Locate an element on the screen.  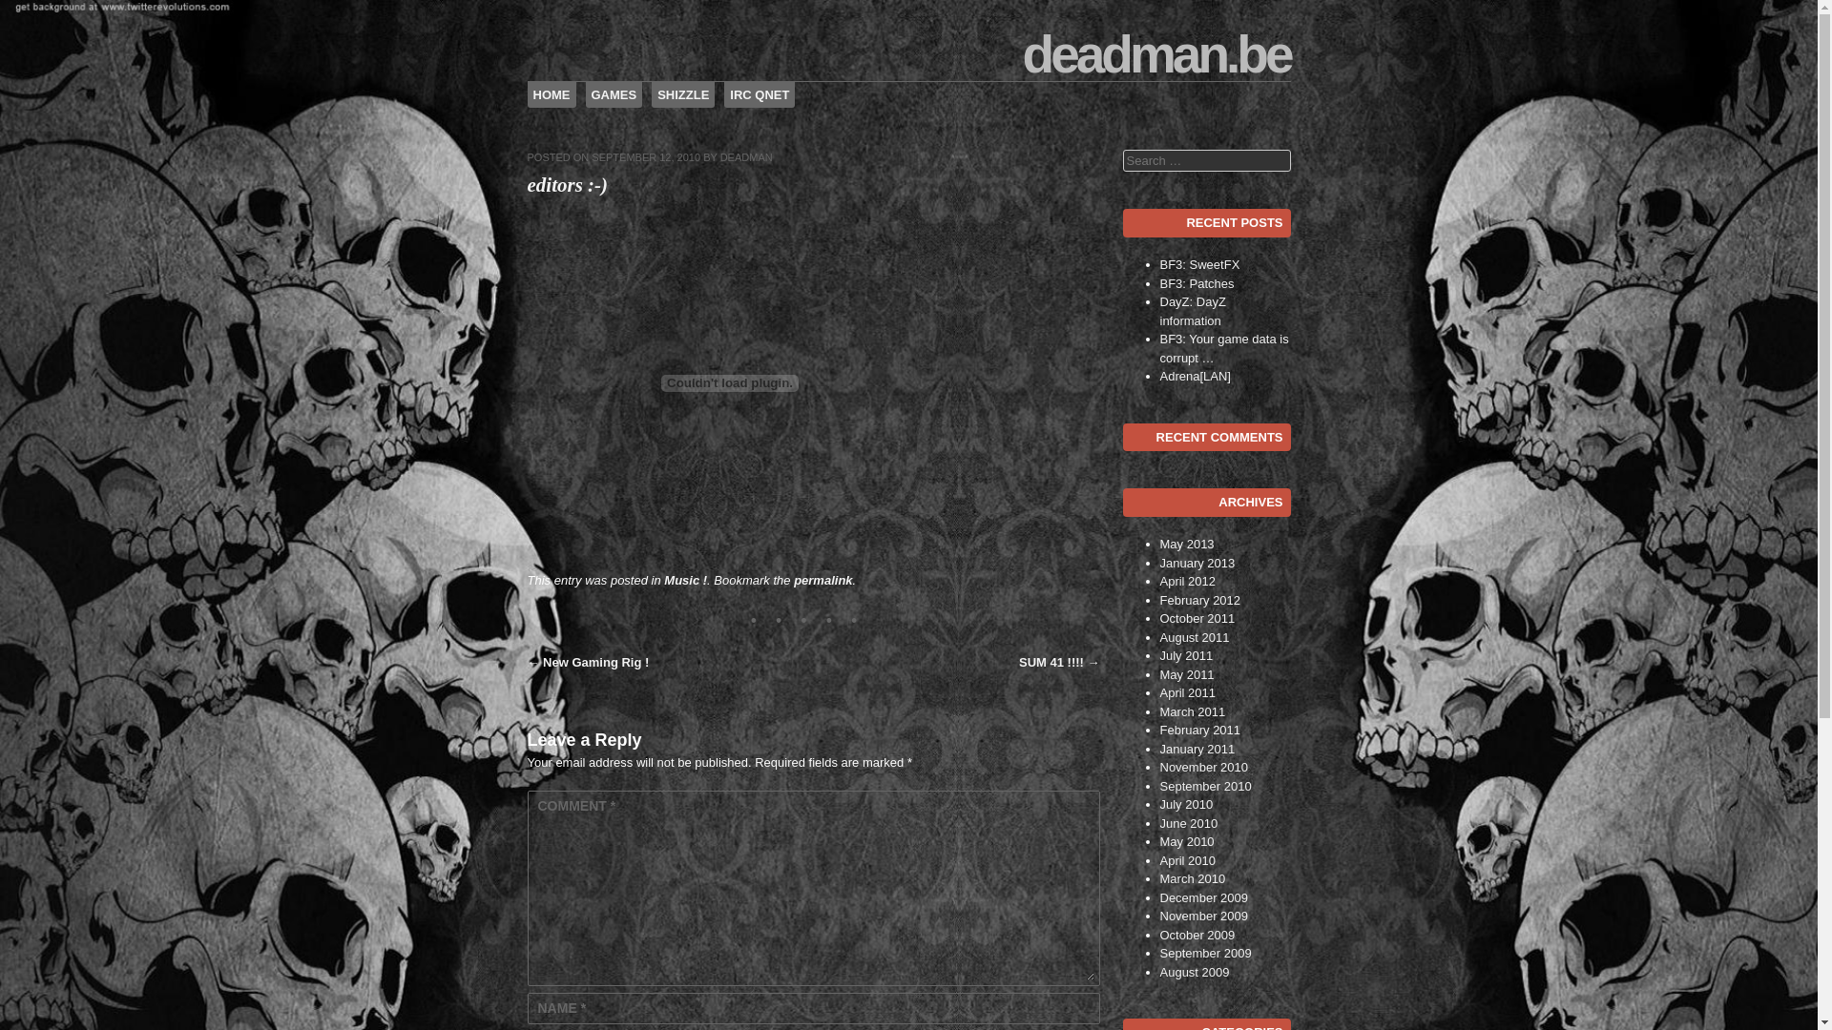
September 2010 is located at coordinates (1206, 786).